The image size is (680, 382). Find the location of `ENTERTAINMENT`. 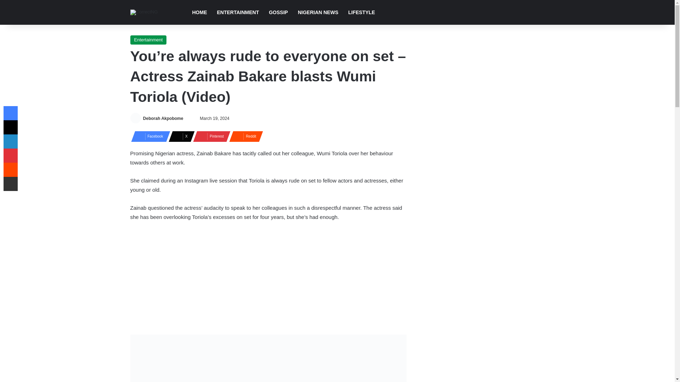

ENTERTAINMENT is located at coordinates (237, 12).